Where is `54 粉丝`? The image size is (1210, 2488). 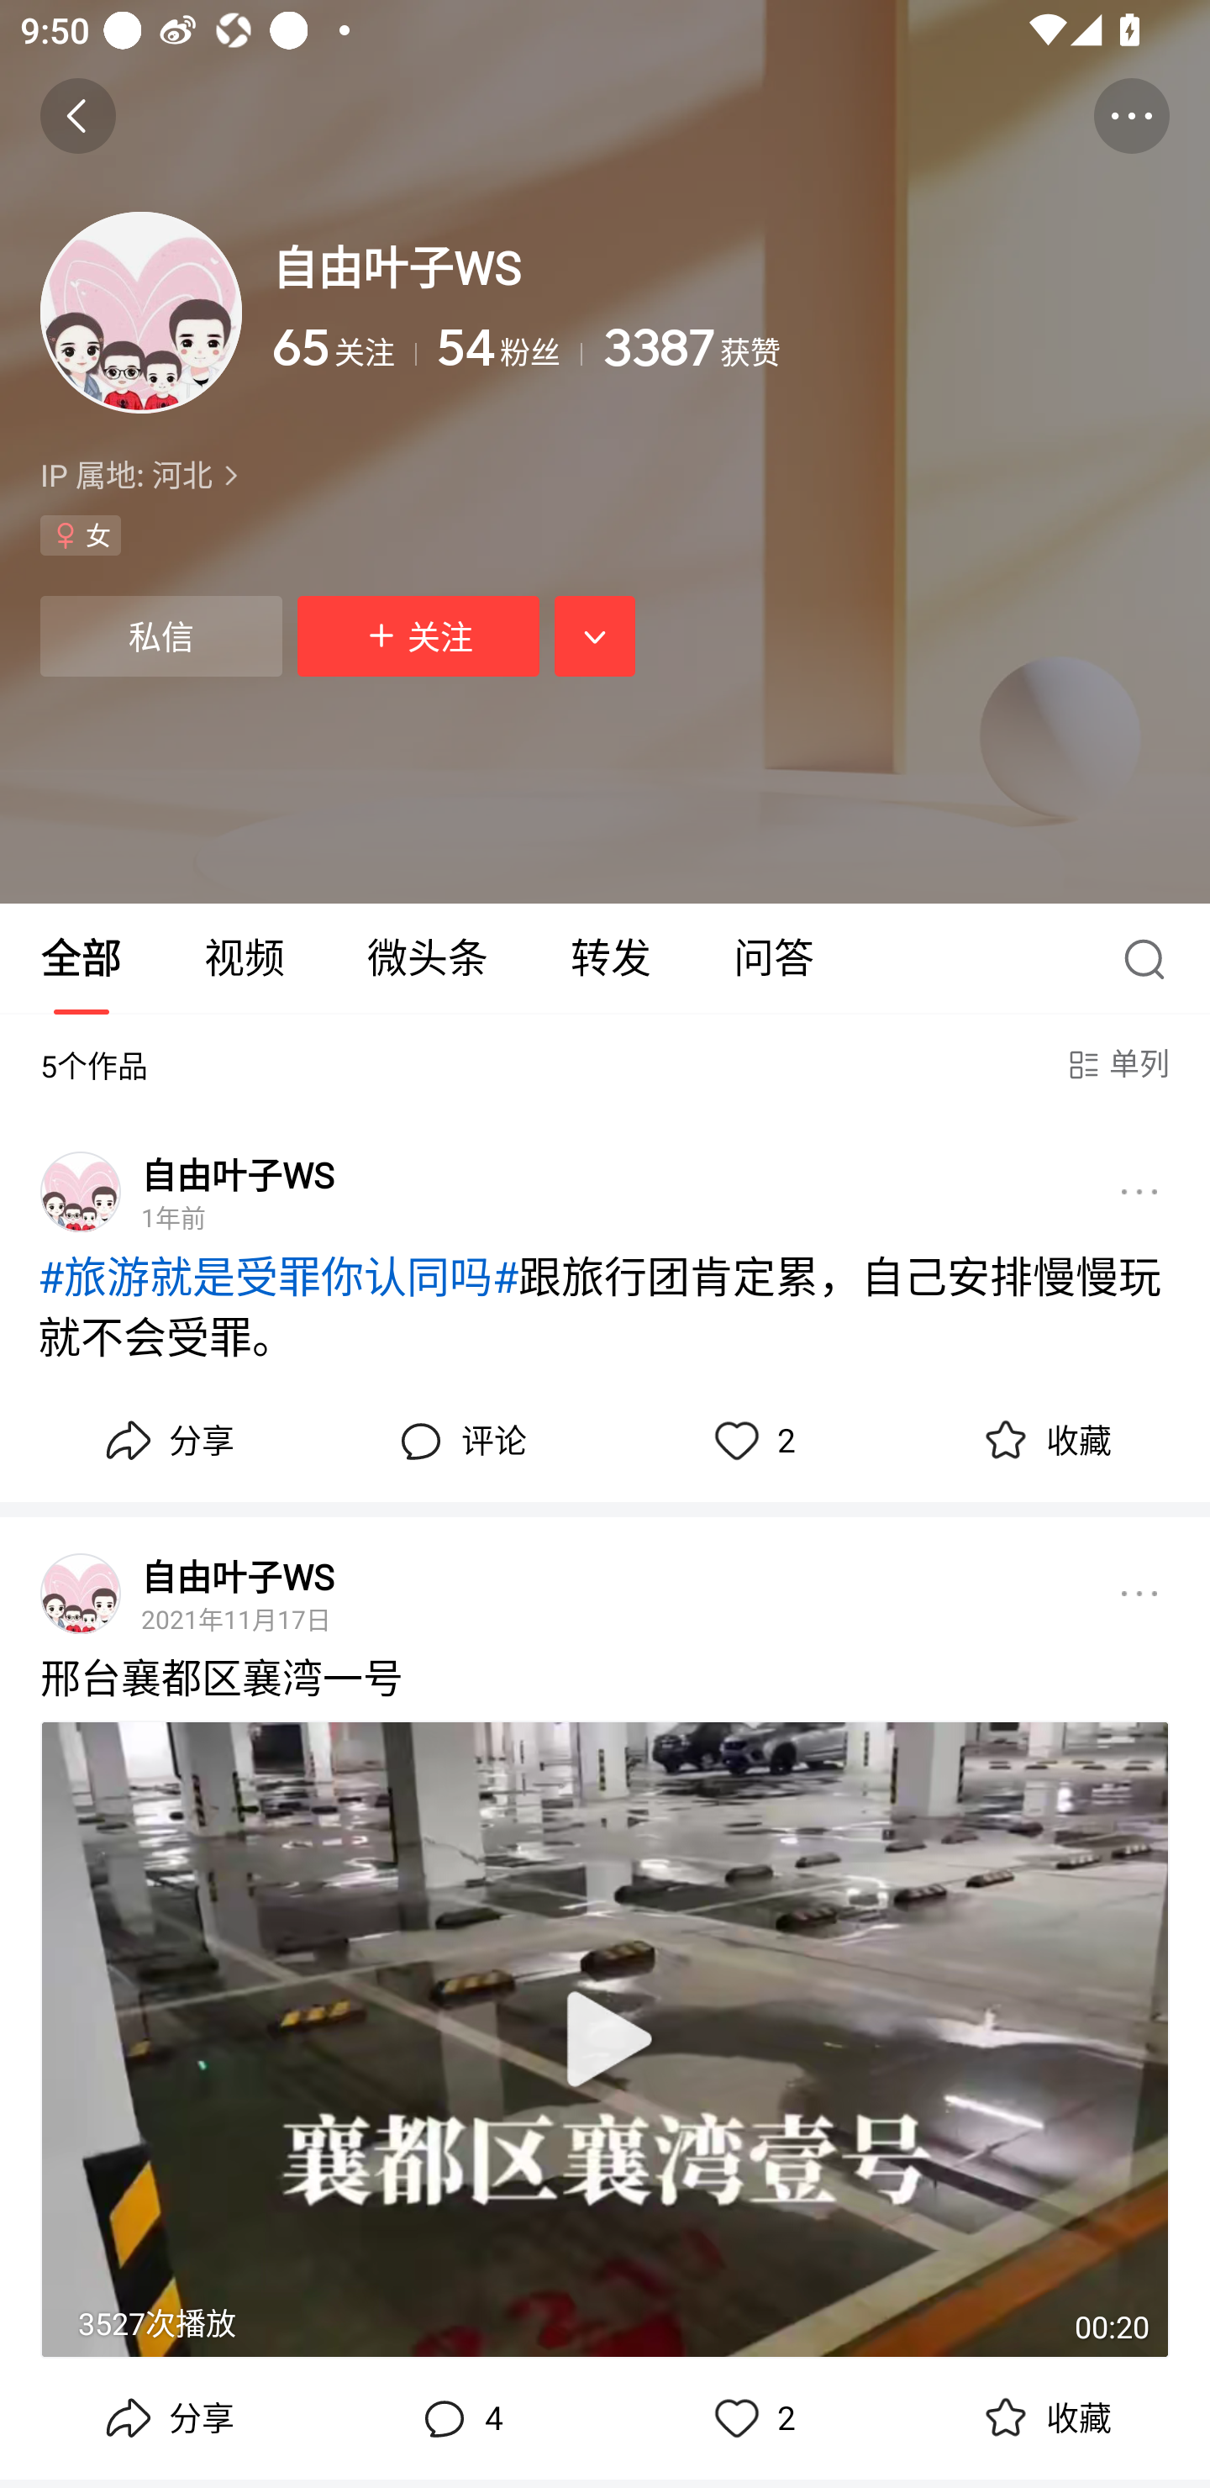
54 粉丝 is located at coordinates (509, 348).